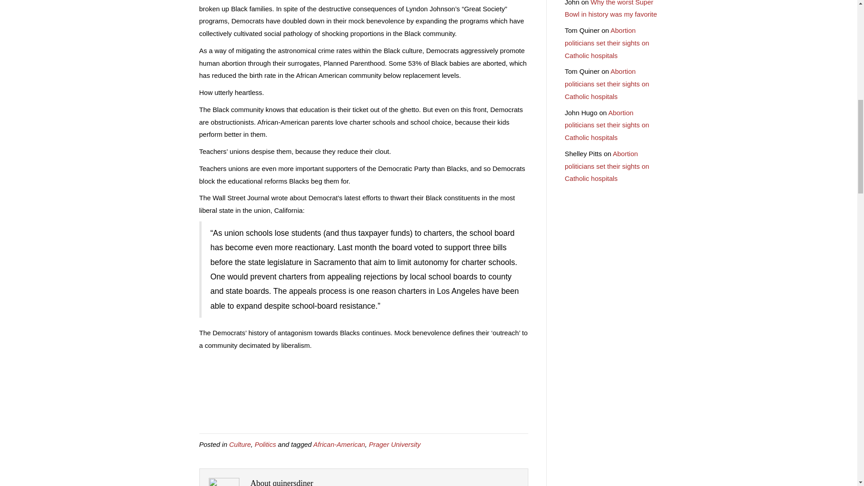 Image resolution: width=864 pixels, height=486 pixels. What do you see at coordinates (607, 166) in the screenshot?
I see `Abortion politicians set their sights on Catholic hospitals` at bounding box center [607, 166].